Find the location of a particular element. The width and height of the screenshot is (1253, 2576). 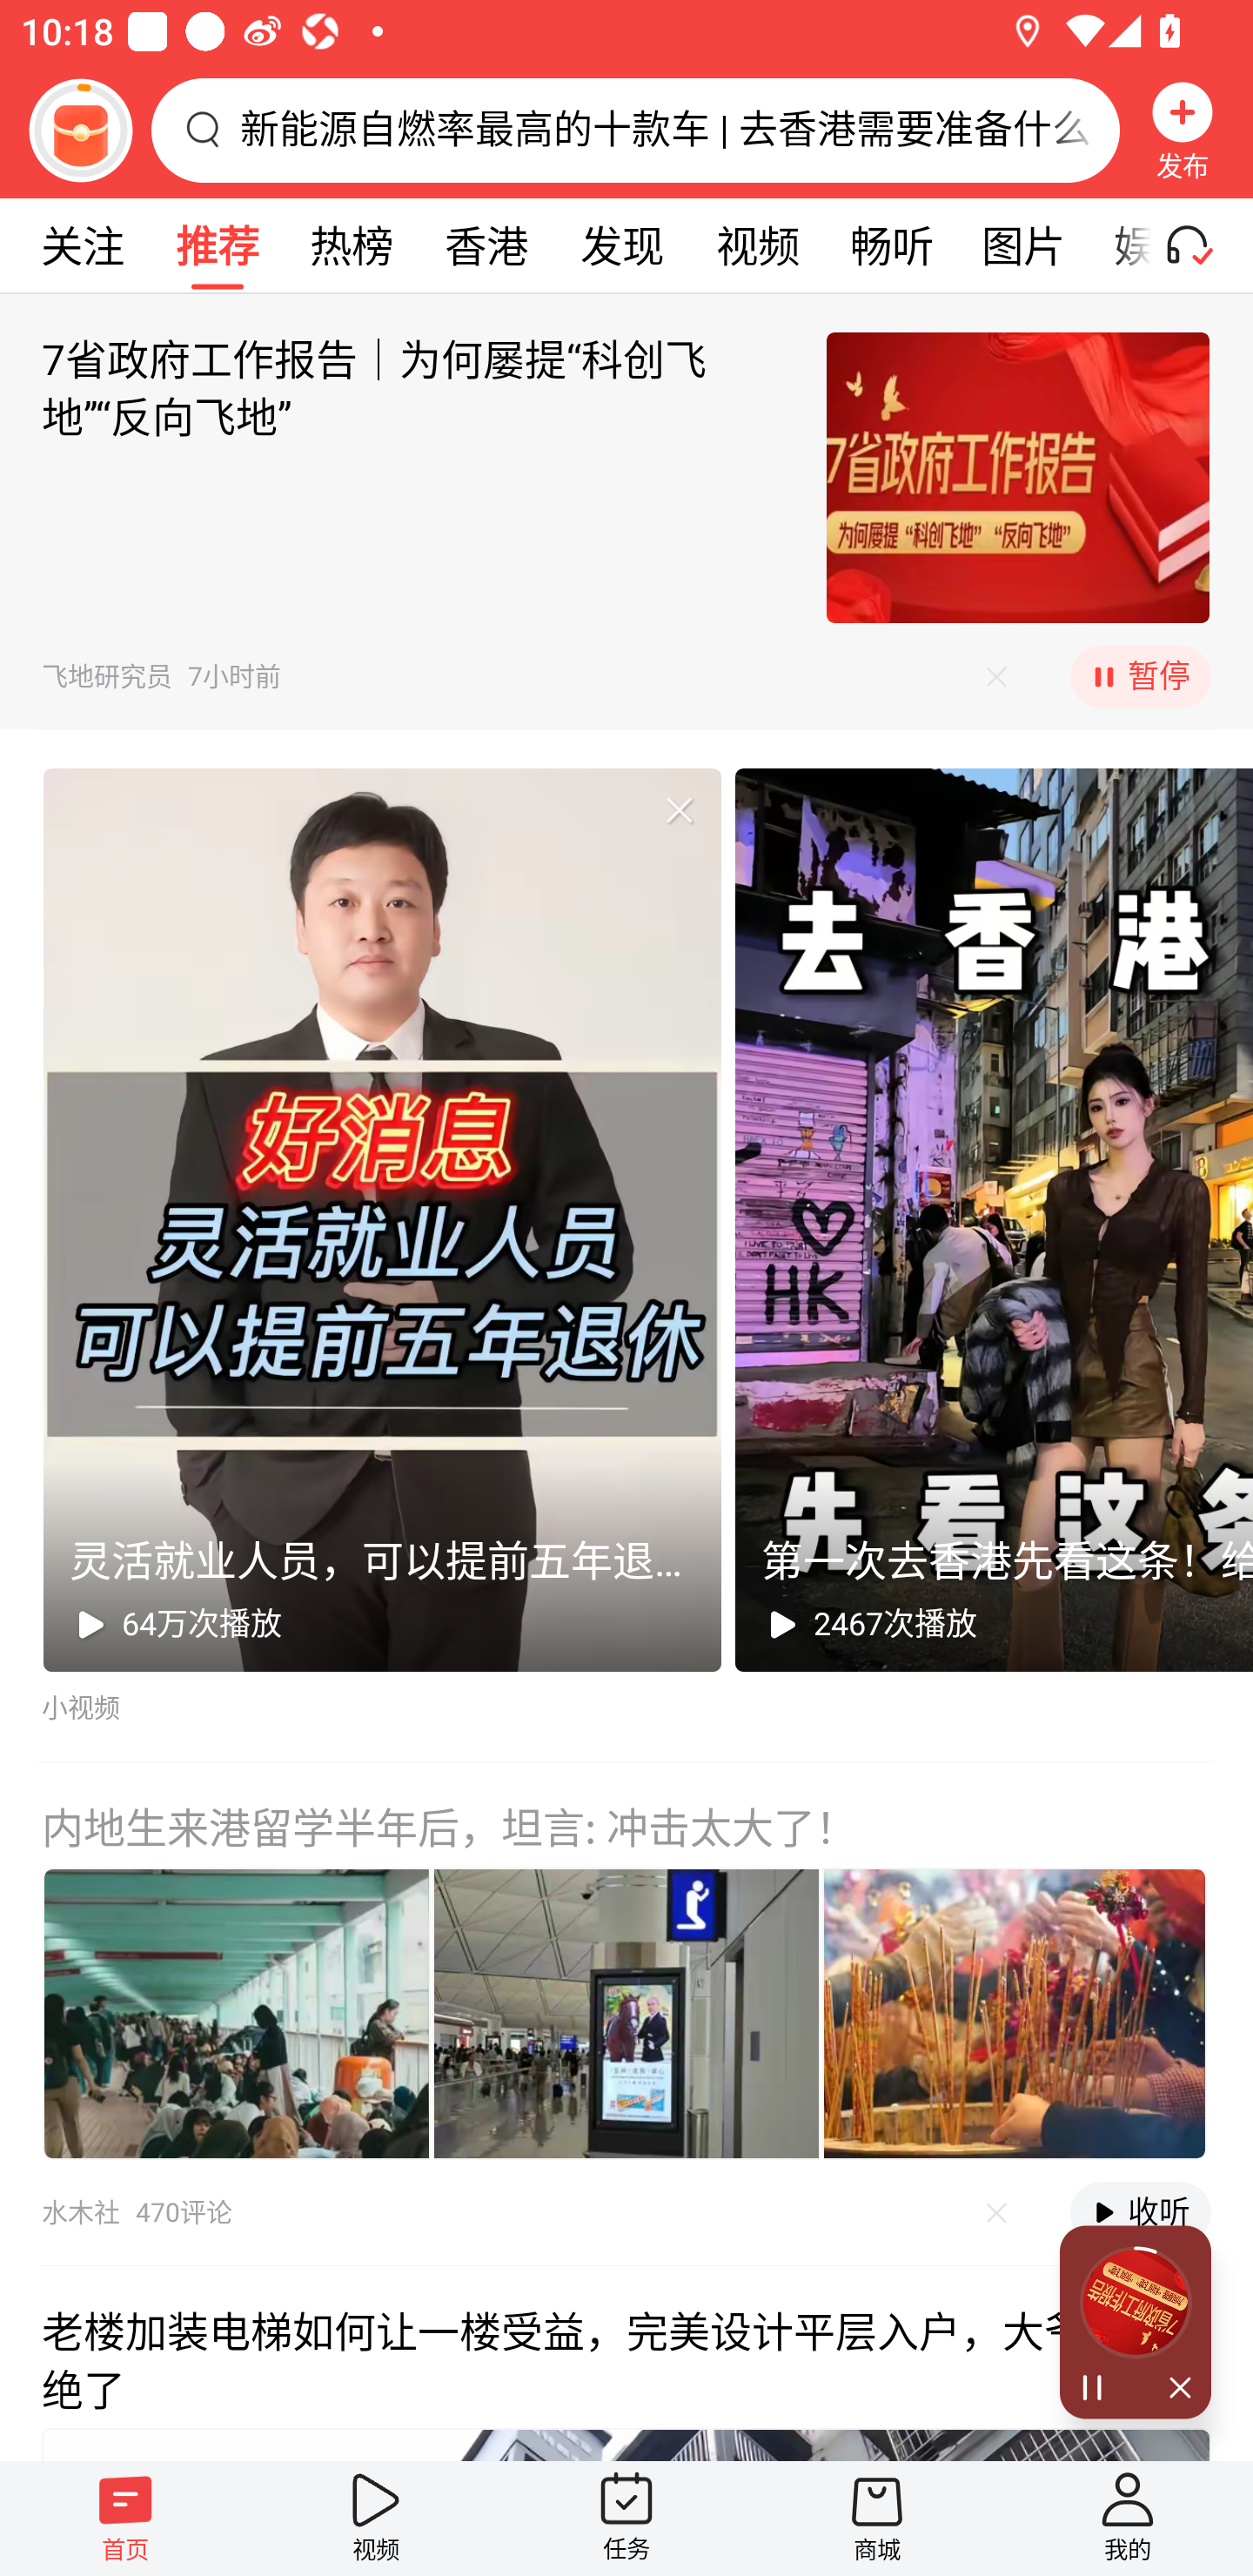

视频 is located at coordinates (376, 2518).